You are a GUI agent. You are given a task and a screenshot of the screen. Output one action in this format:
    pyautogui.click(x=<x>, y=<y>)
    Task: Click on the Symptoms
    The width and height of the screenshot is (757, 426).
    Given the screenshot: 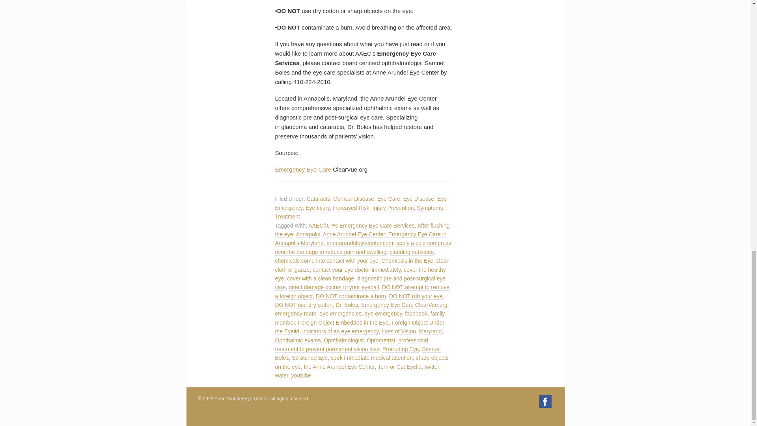 What is the action you would take?
    pyautogui.click(x=430, y=208)
    